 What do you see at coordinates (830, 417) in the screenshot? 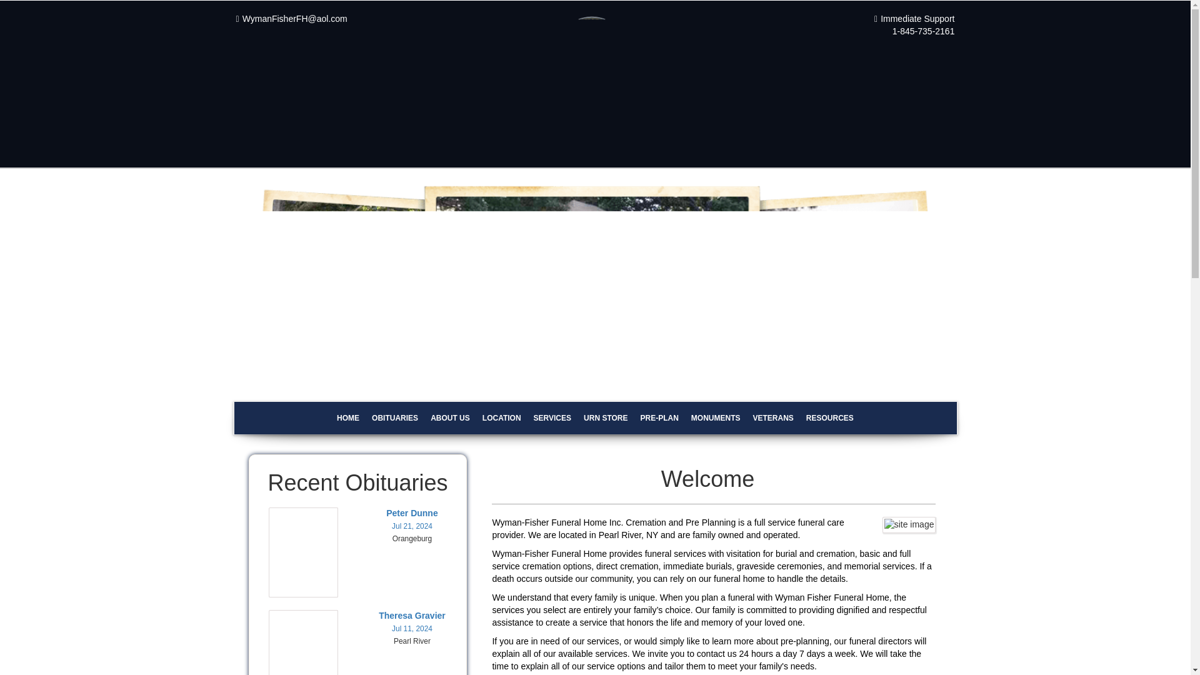
I see `RESOURCES` at bounding box center [830, 417].